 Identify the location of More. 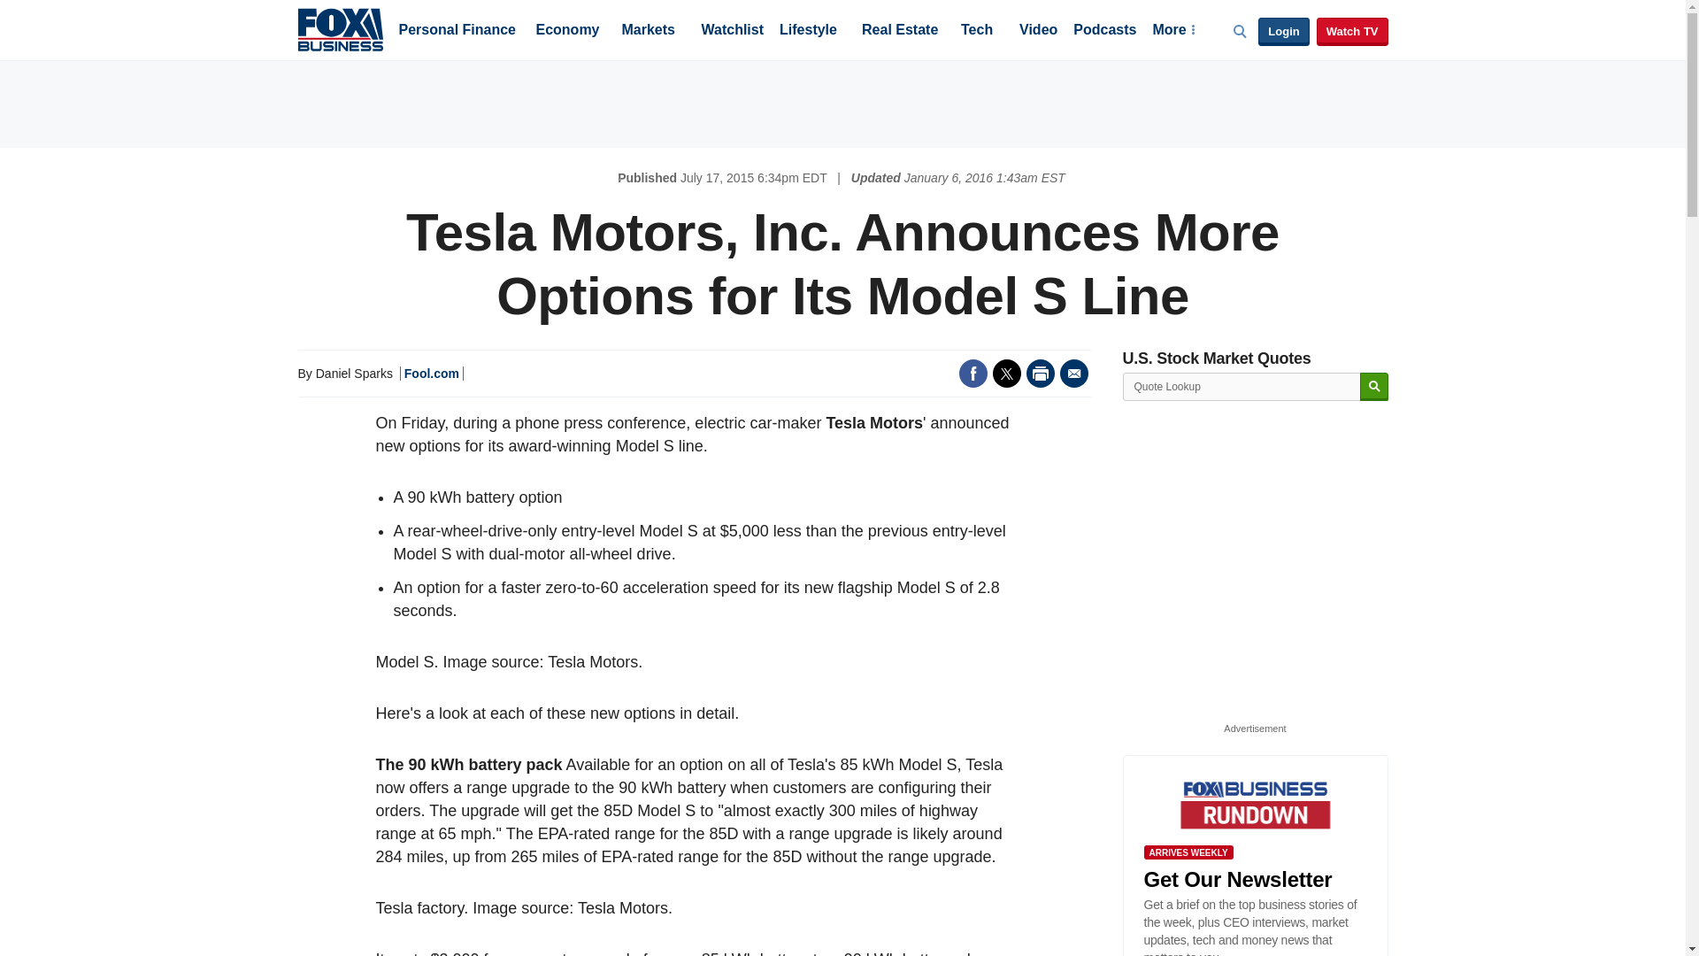
(1172, 31).